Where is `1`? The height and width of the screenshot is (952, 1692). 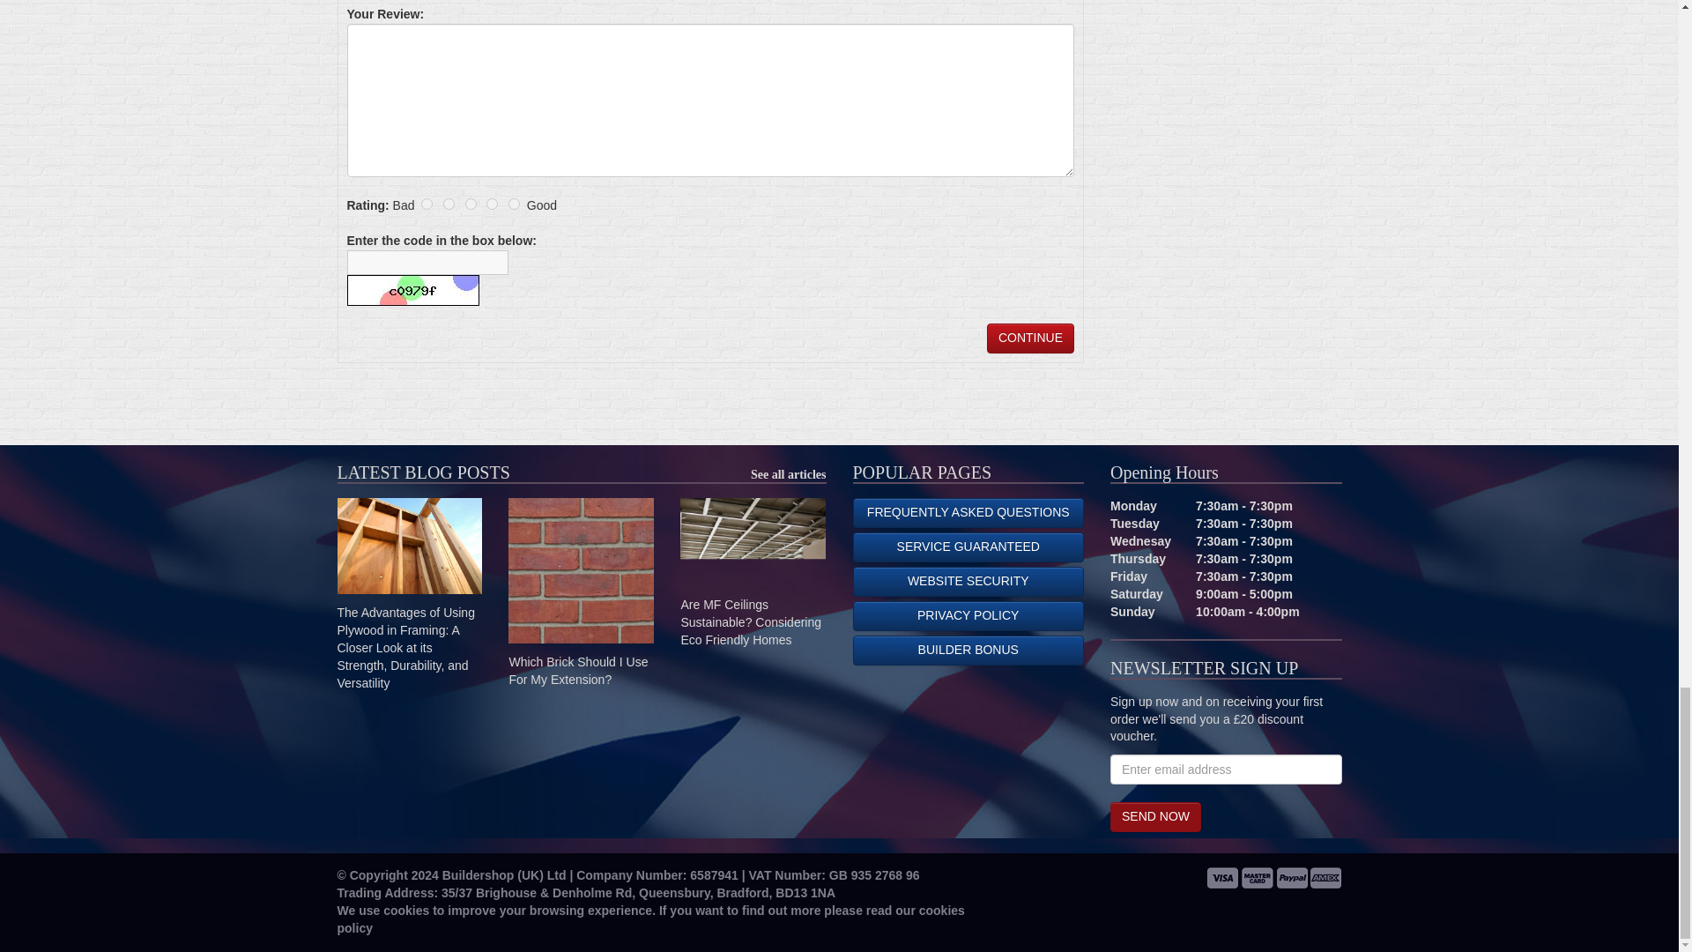
1 is located at coordinates (427, 203).